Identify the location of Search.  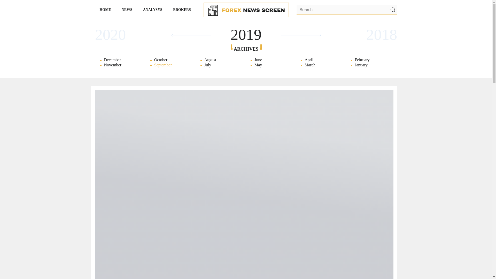
(392, 10).